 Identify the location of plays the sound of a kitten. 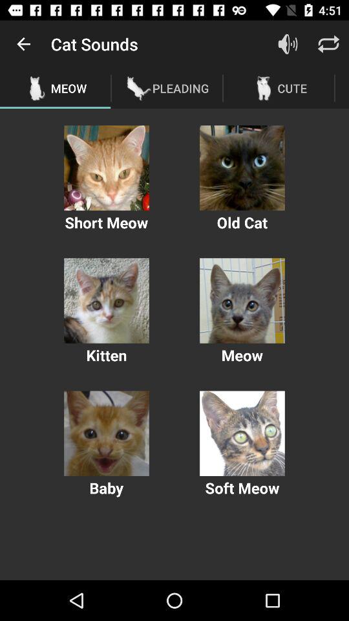
(106, 300).